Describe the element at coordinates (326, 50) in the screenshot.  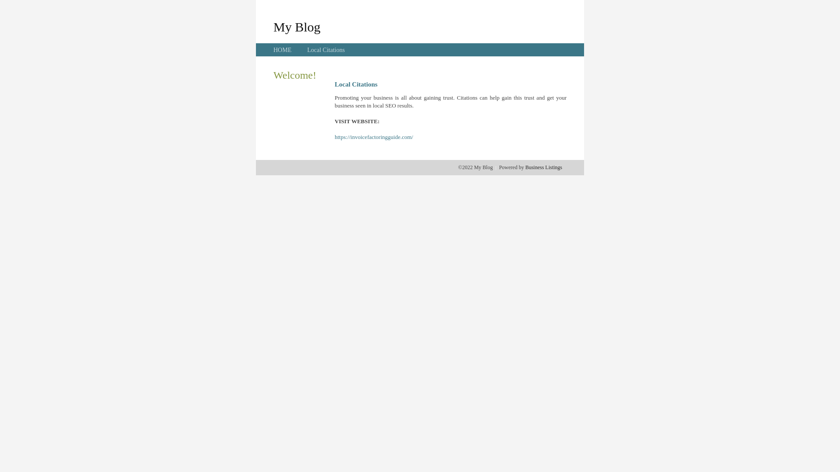
I see `Local Citations` at that location.